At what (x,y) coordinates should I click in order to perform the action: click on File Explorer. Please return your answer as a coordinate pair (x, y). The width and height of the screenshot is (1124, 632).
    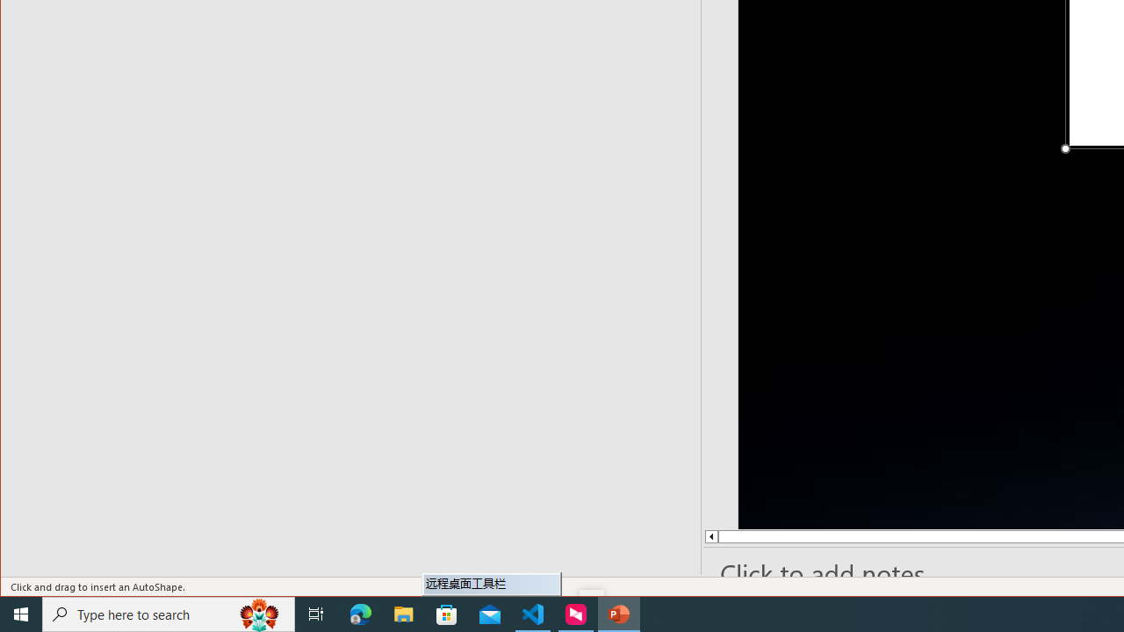
    Looking at the image, I should click on (404, 614).